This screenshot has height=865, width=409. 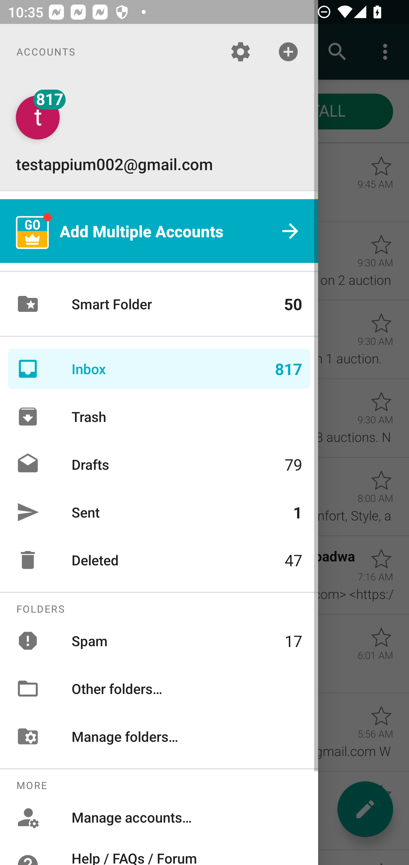 What do you see at coordinates (159, 688) in the screenshot?
I see `Other folders…` at bounding box center [159, 688].